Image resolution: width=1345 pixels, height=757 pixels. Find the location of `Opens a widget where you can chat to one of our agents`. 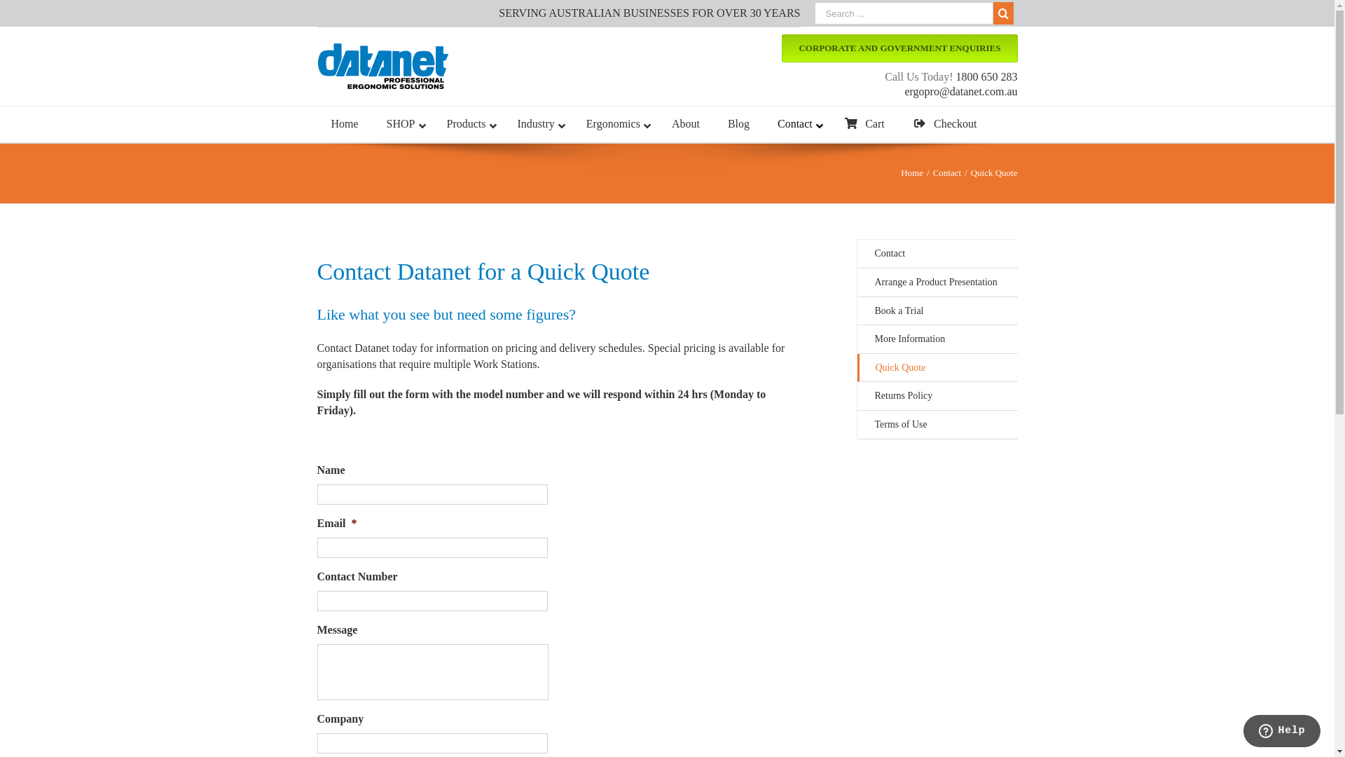

Opens a widget where you can chat to one of our agents is located at coordinates (1282, 732).